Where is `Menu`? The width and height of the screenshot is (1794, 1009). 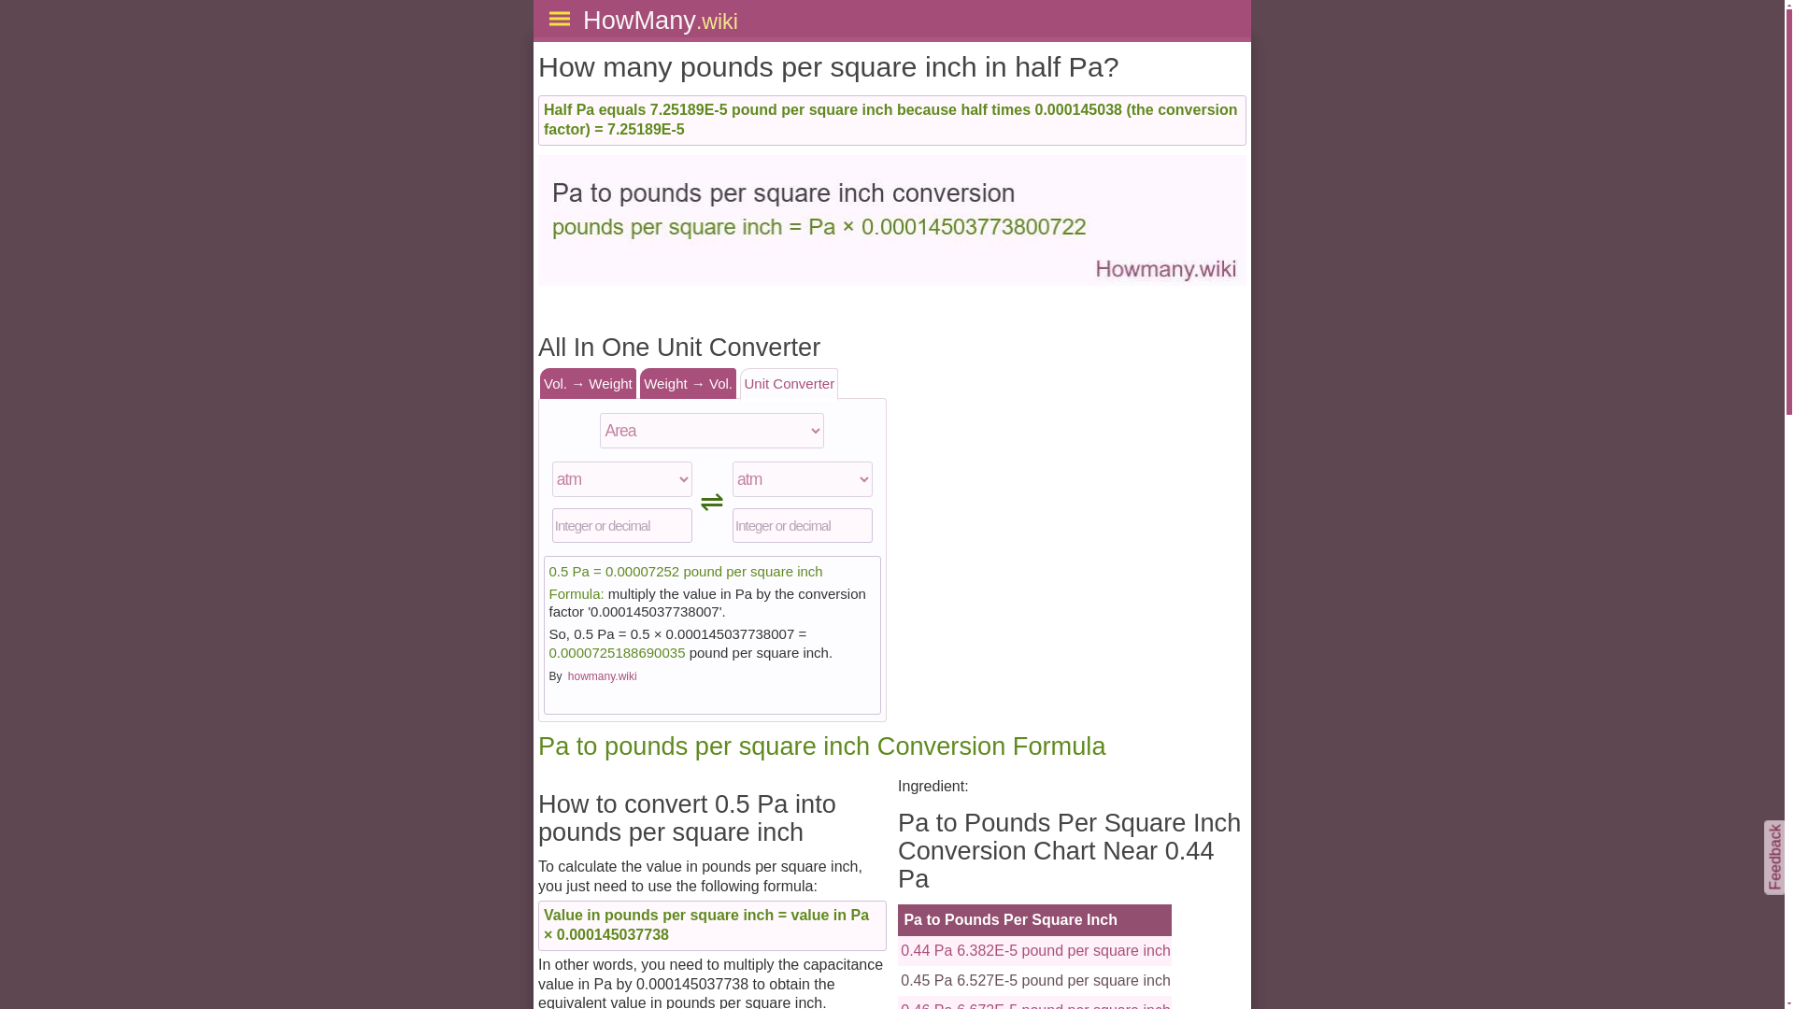
Menu is located at coordinates (560, 19).